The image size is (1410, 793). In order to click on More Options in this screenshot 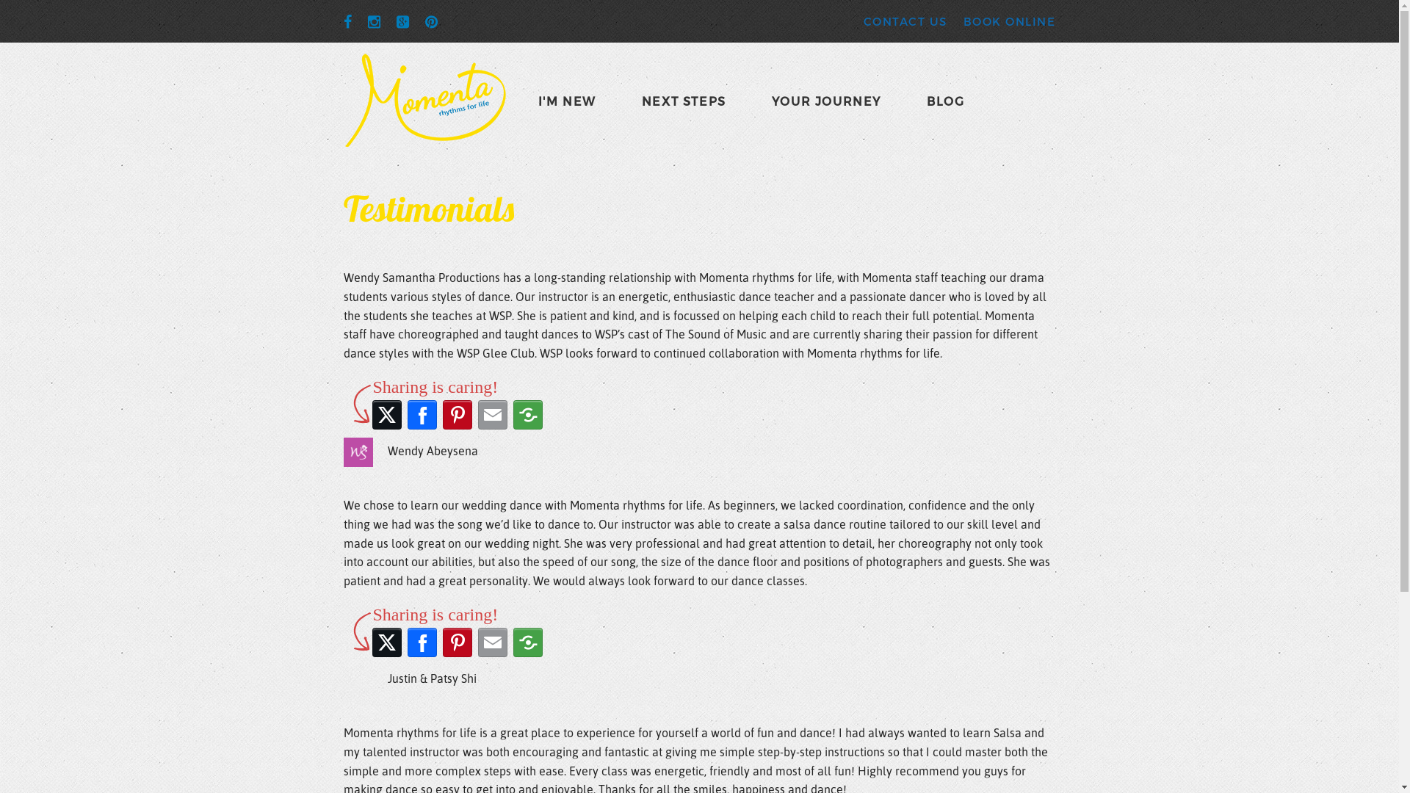, I will do `click(527, 415)`.